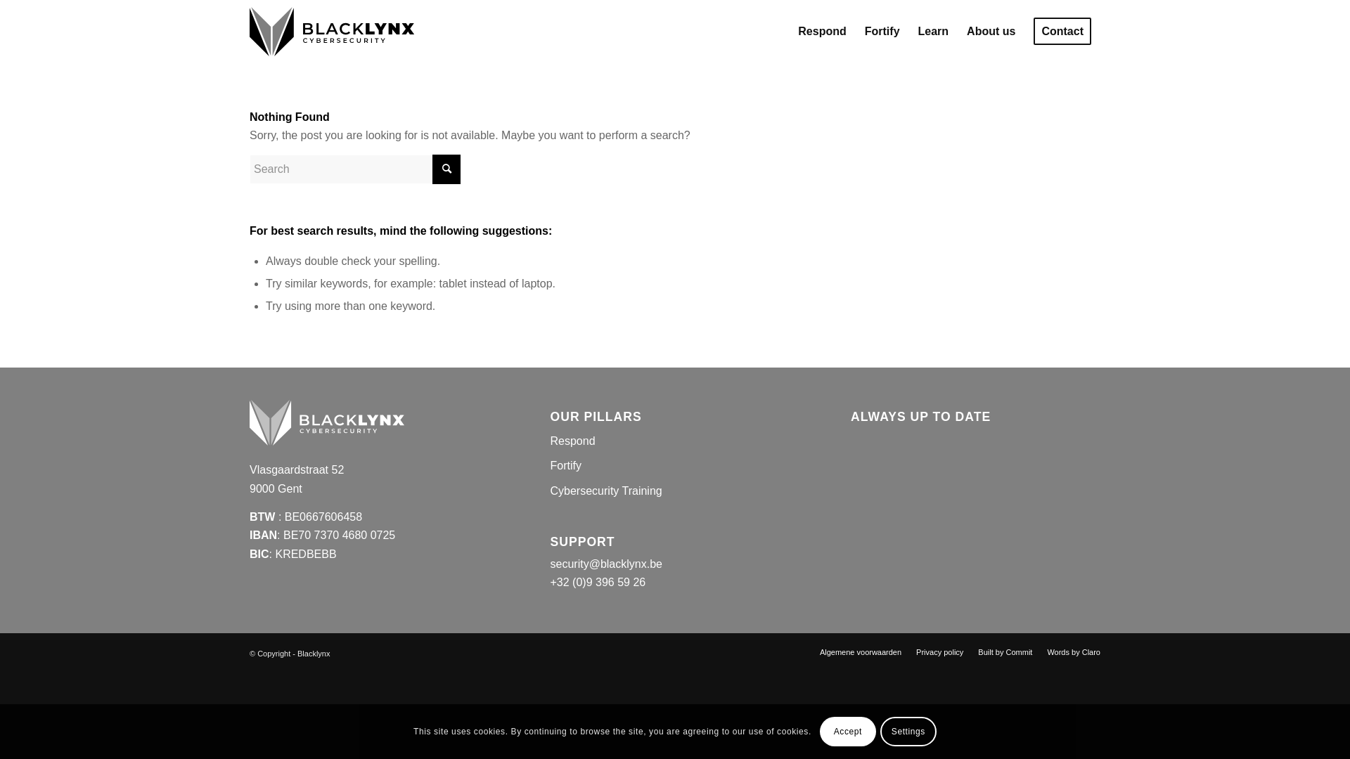 This screenshot has height=759, width=1350. I want to click on Algemene voorwaarden, so click(861, 652).